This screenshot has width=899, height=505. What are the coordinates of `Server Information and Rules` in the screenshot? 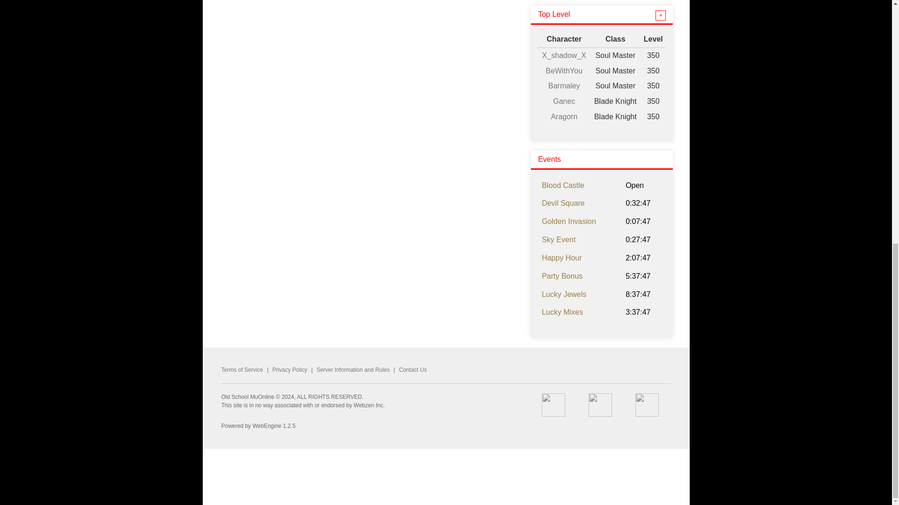 It's located at (353, 370).